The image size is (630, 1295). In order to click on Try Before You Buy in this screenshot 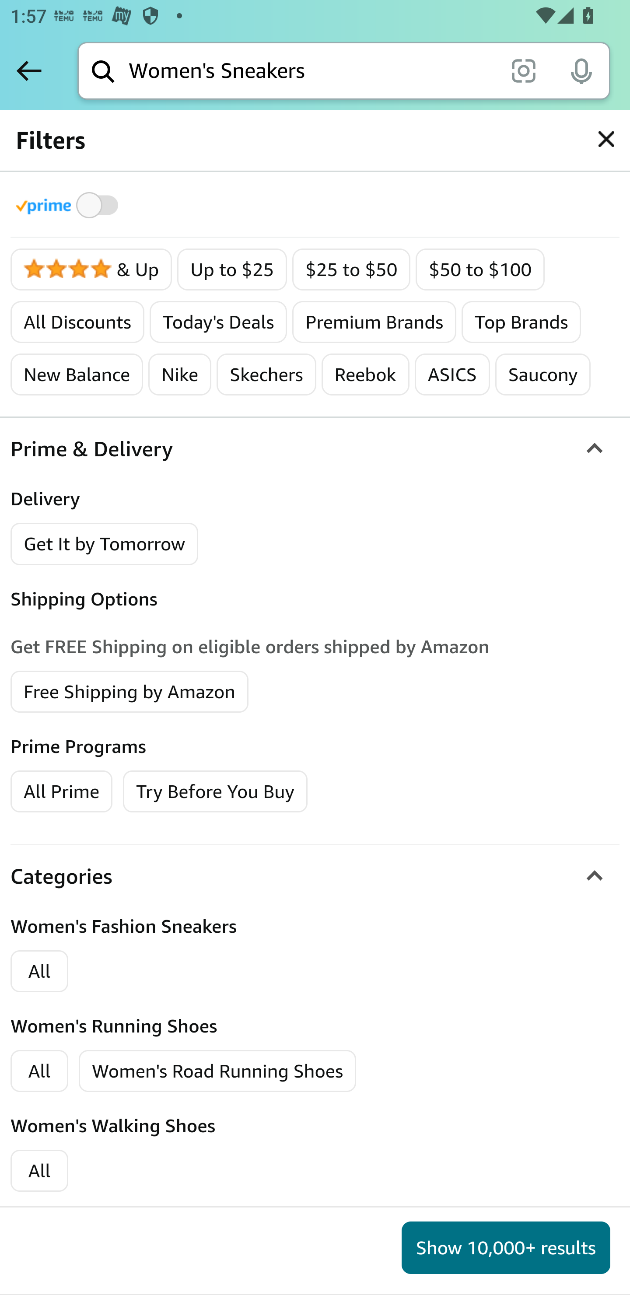, I will do `click(215, 790)`.